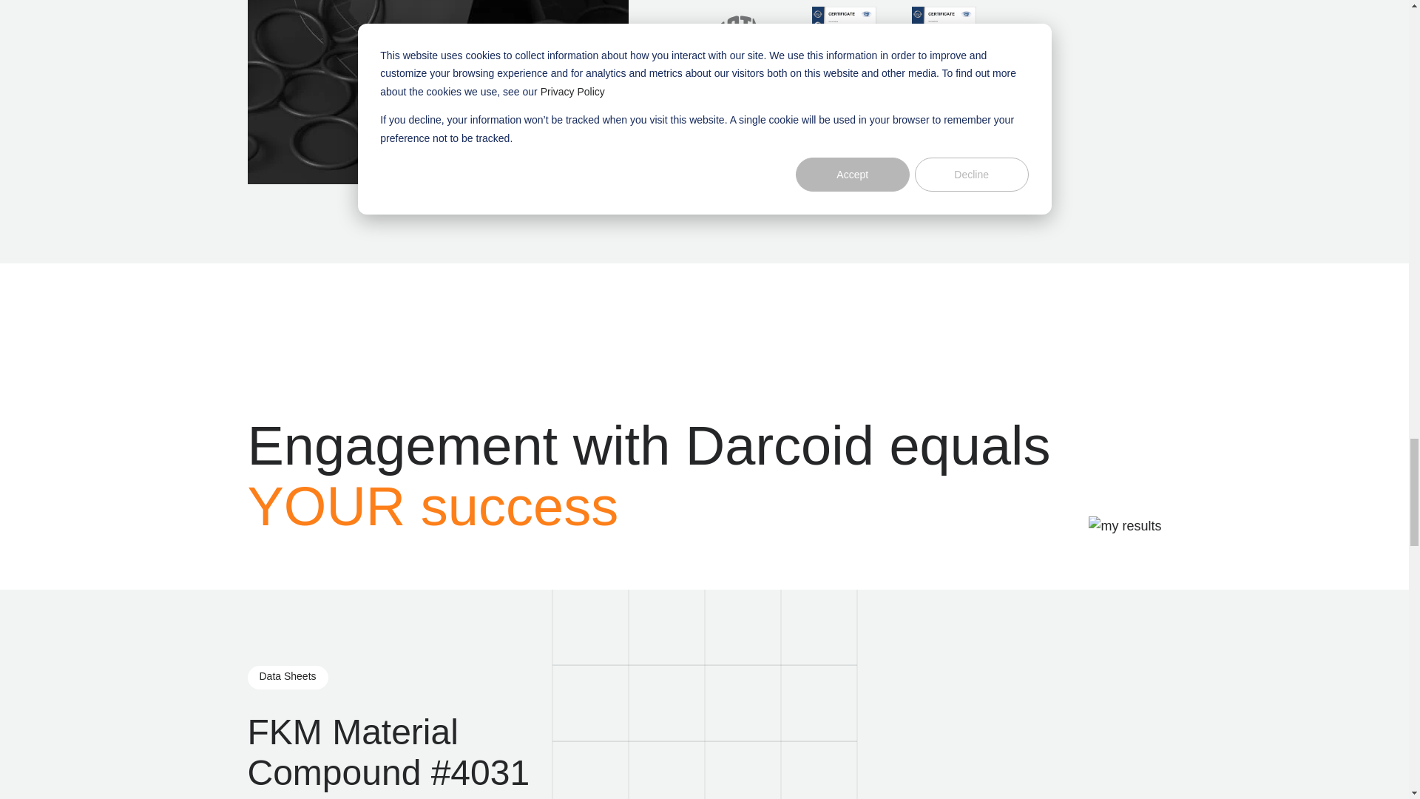  I want to click on PDF Download , so click(944, 47).